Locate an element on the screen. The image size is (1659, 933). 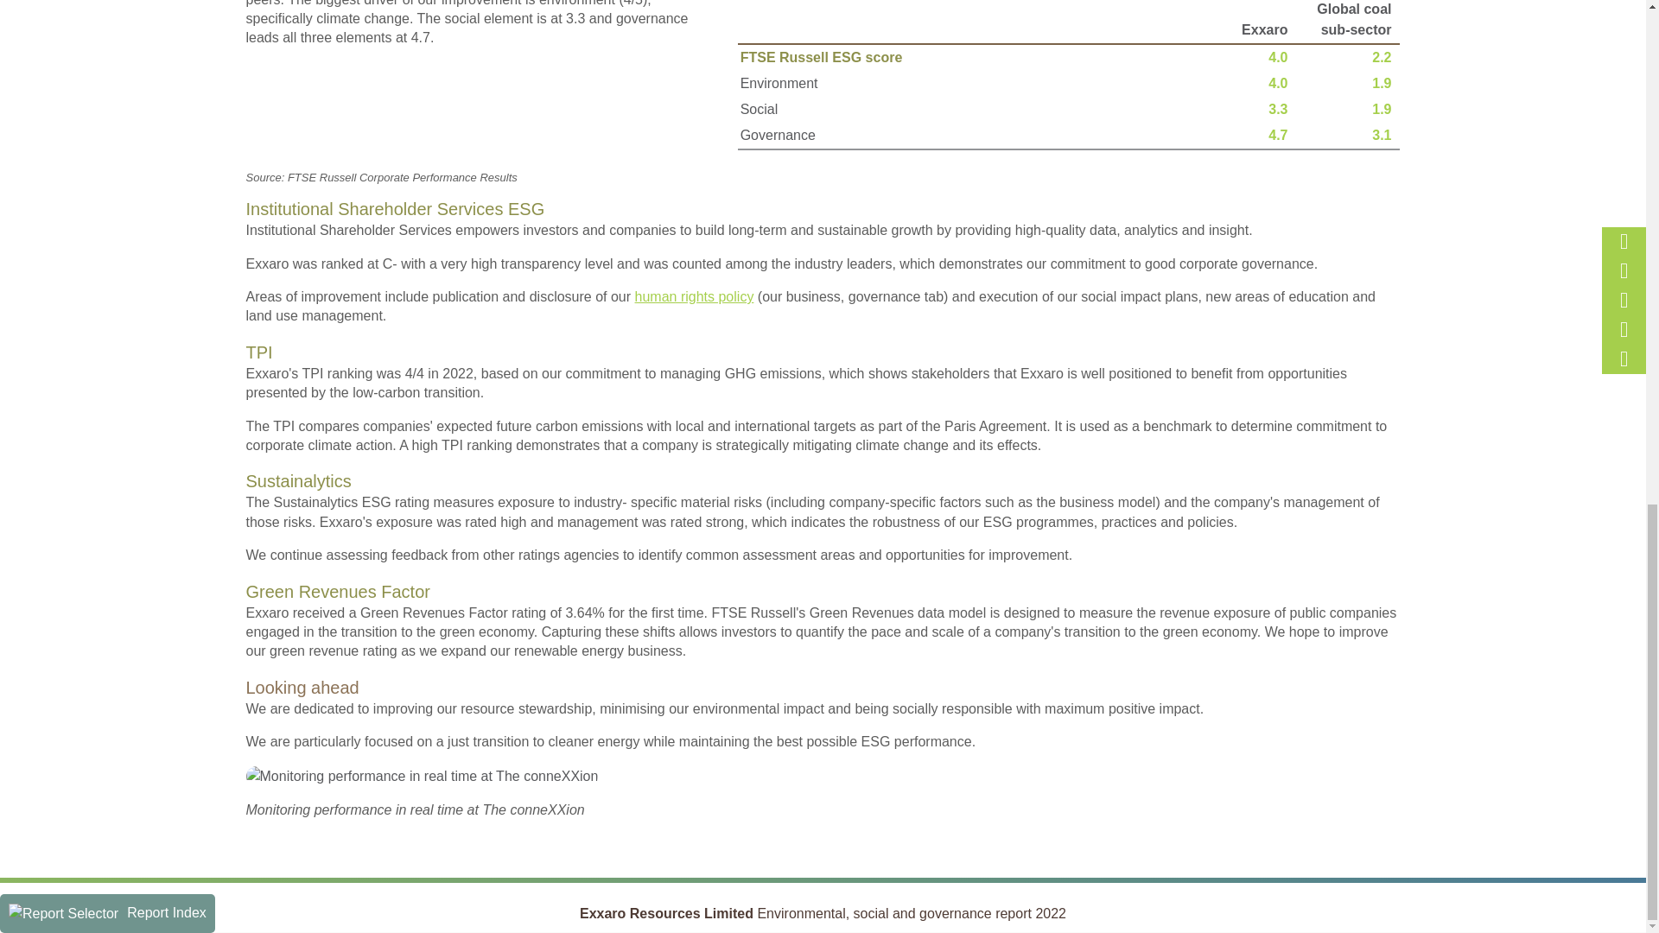
About-this-report.pdf is located at coordinates (251, 24).